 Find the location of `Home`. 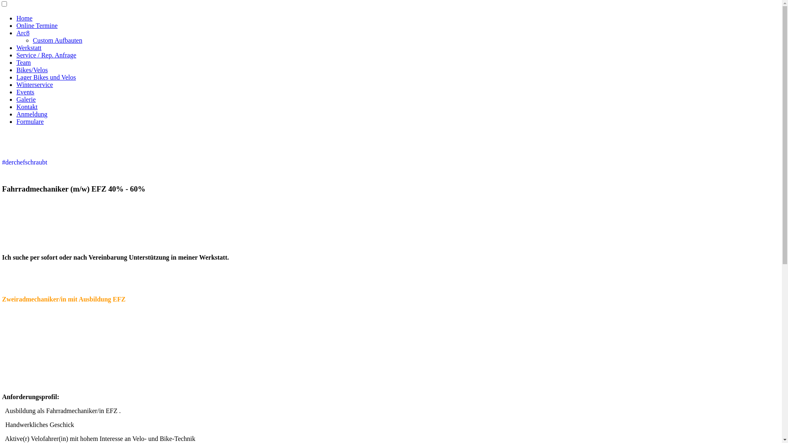

Home is located at coordinates (25, 18).